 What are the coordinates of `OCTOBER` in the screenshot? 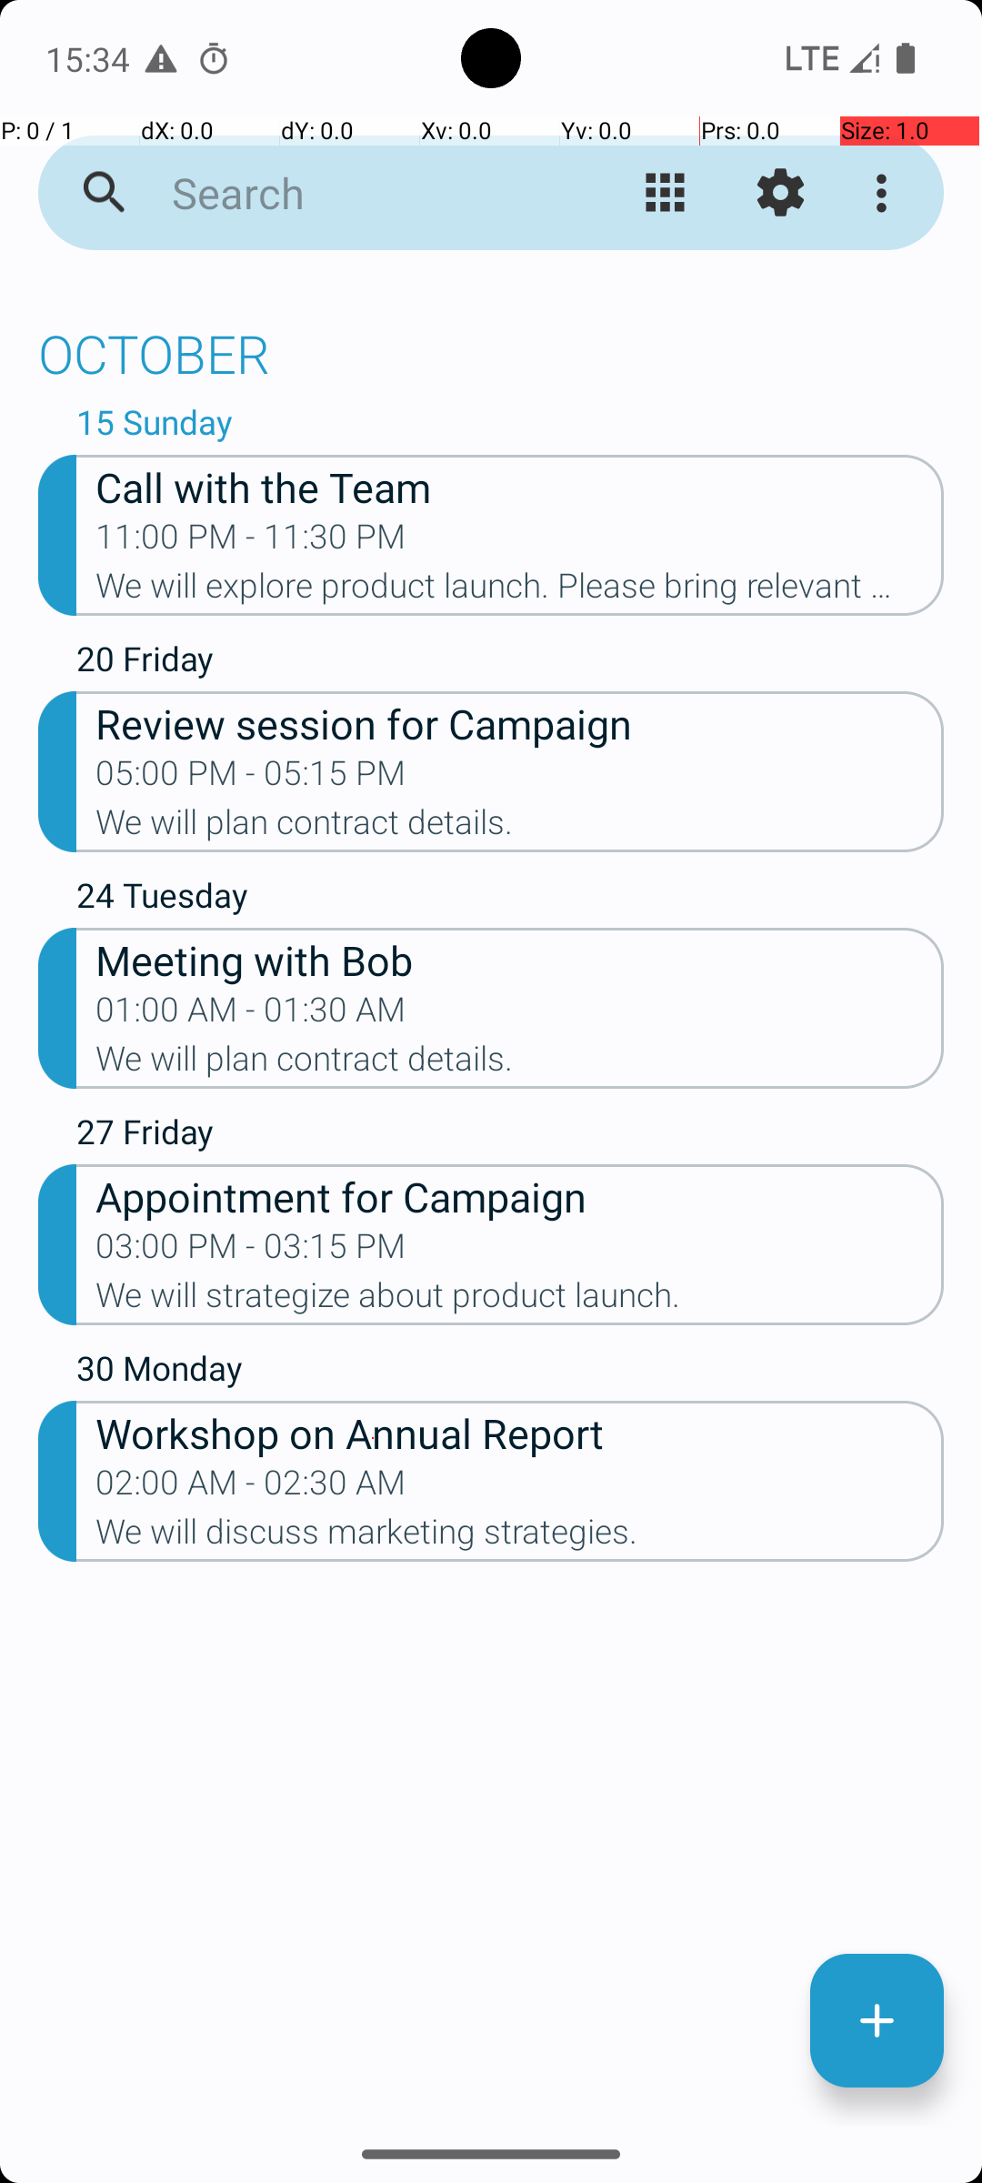 It's located at (491, 344).